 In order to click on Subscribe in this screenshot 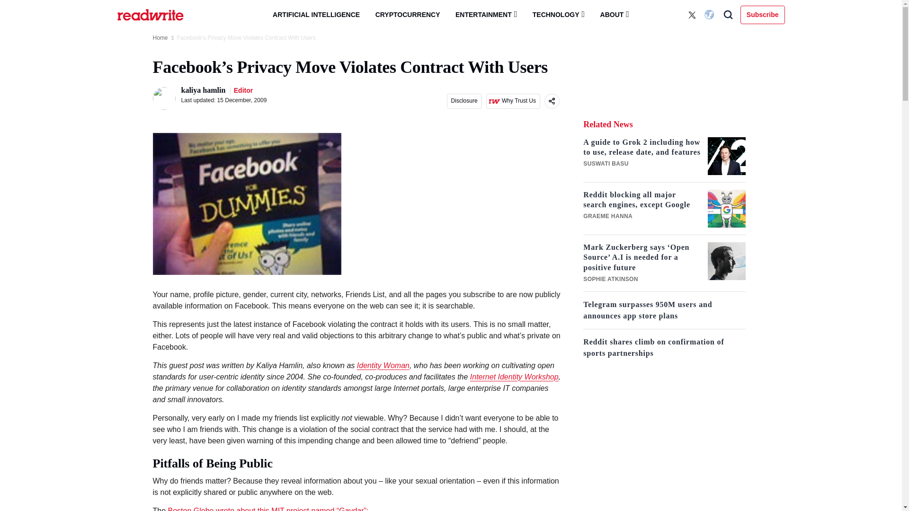, I will do `click(763, 14)`.